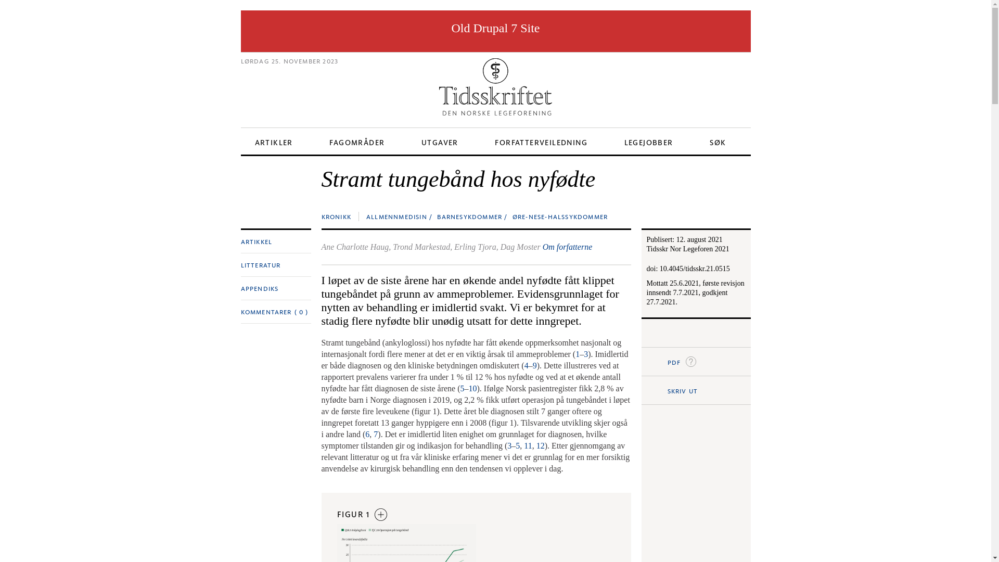  Describe the element at coordinates (696, 362) in the screenshot. I see `PDF` at that location.